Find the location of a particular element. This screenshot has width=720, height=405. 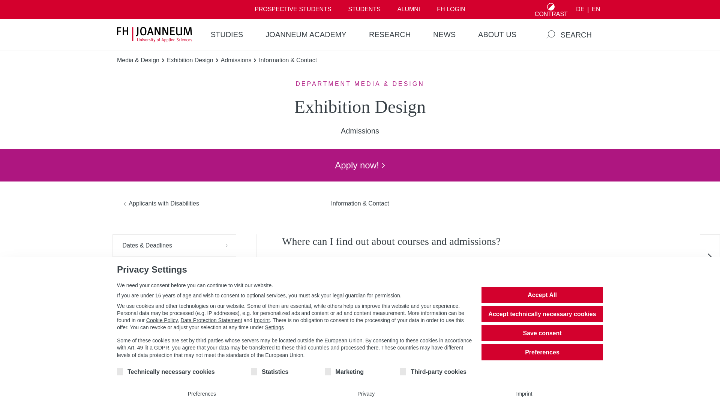

FH LOGIN is located at coordinates (451, 9).